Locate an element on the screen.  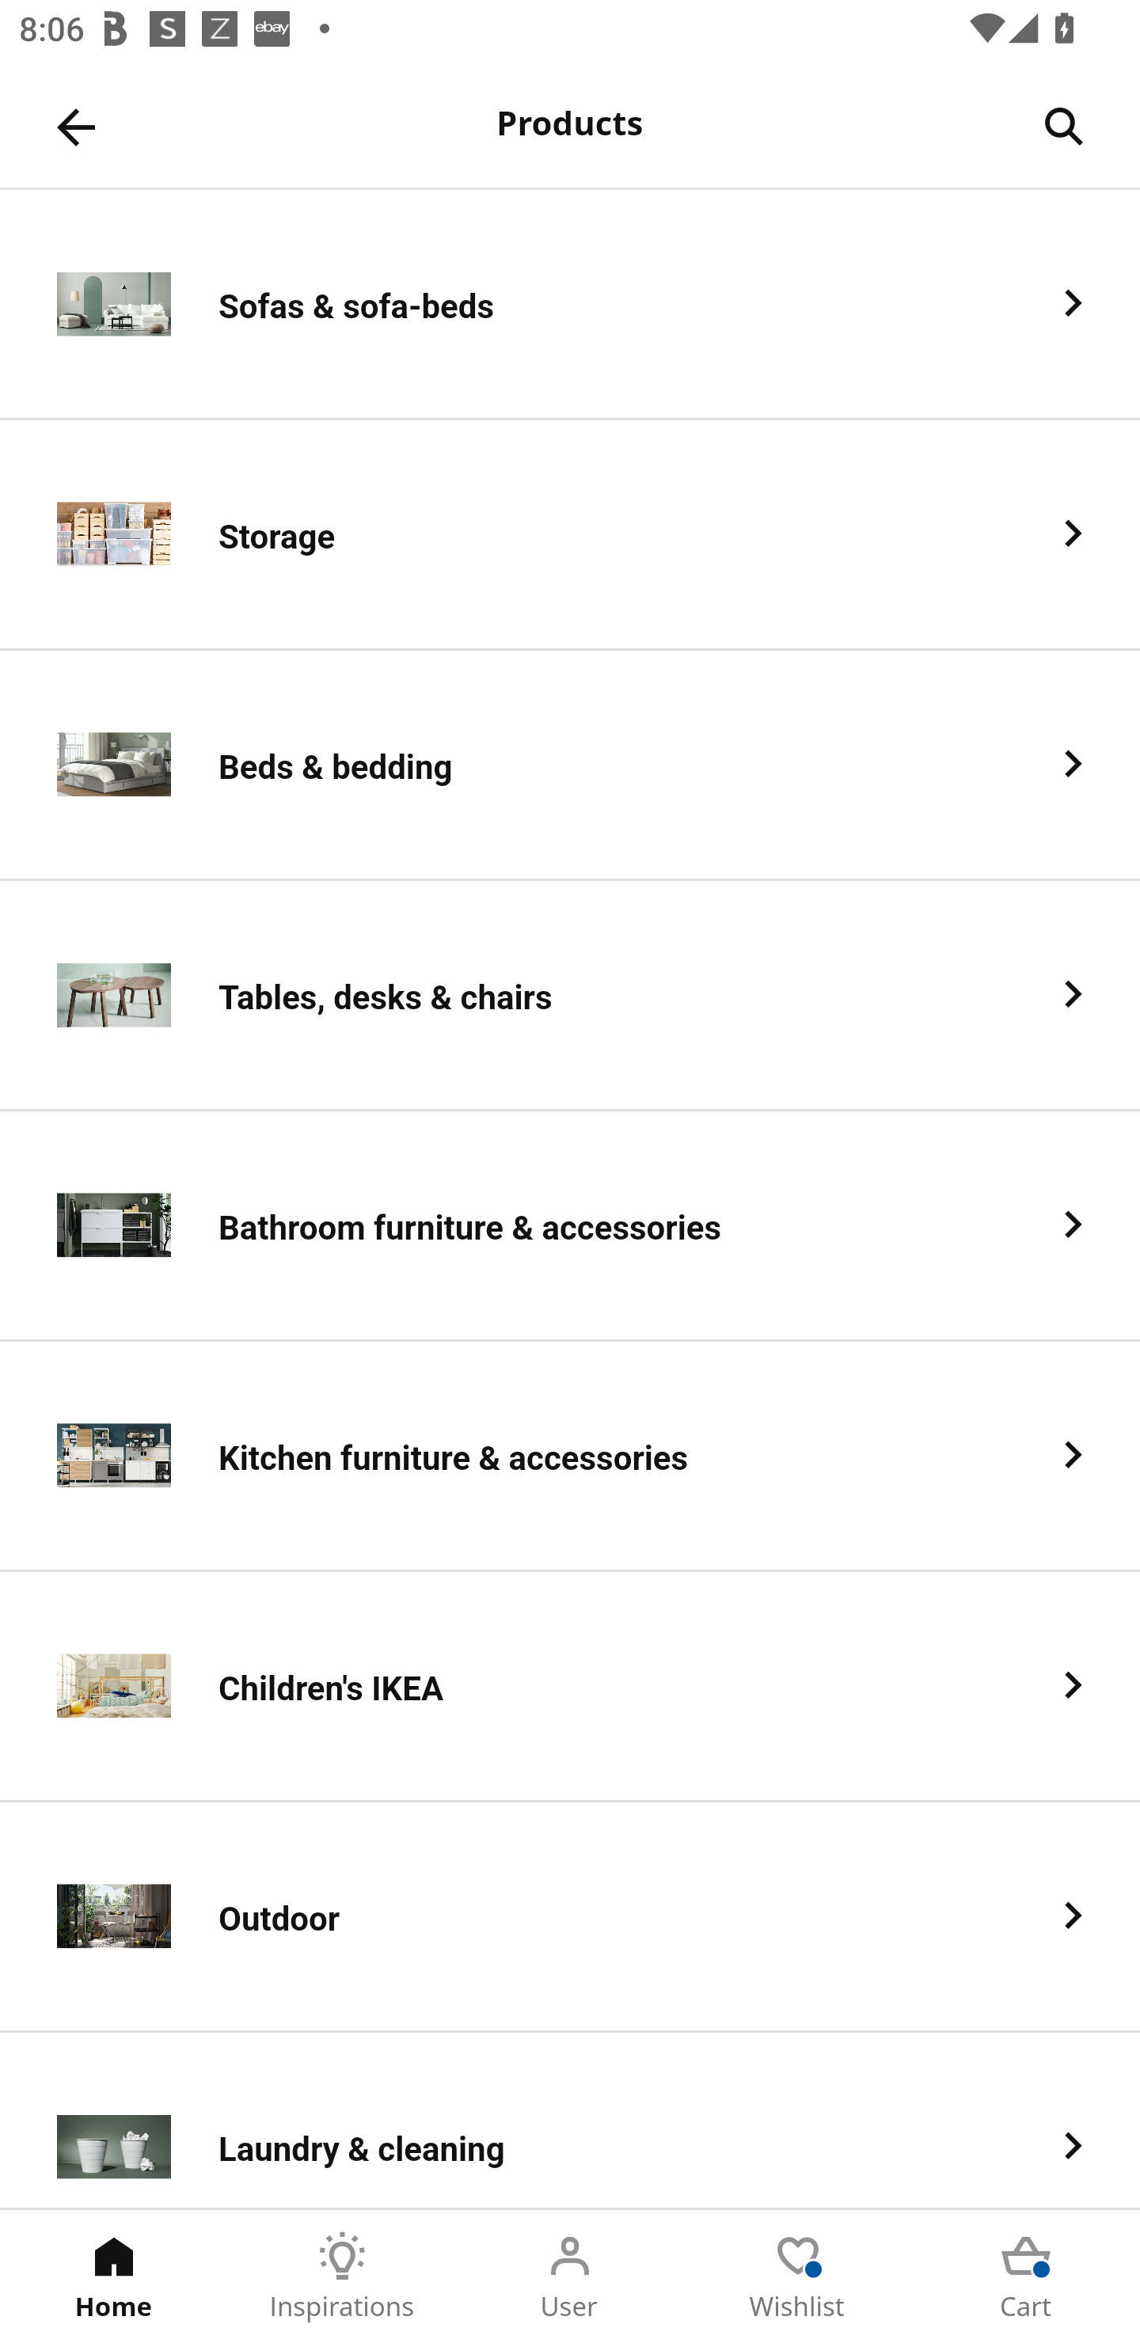
Inspirations
Tab 2 of 5 is located at coordinates (342, 2277).